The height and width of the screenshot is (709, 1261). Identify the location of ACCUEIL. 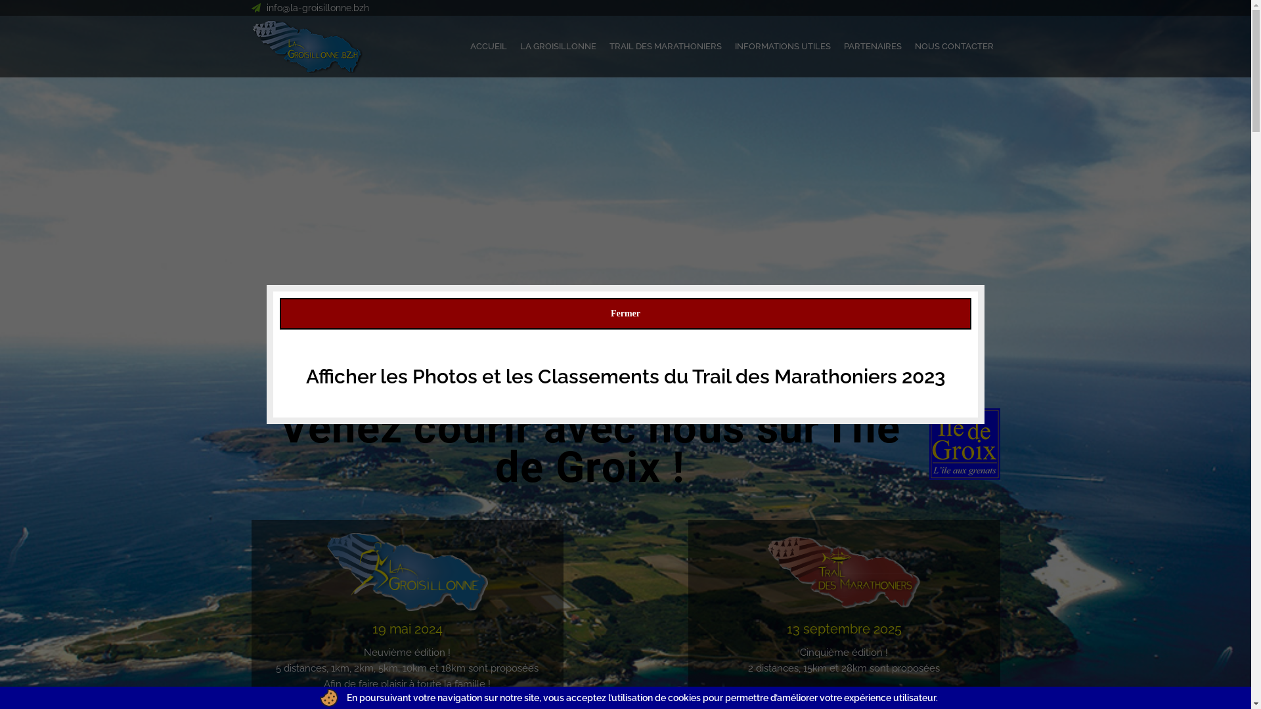
(489, 50).